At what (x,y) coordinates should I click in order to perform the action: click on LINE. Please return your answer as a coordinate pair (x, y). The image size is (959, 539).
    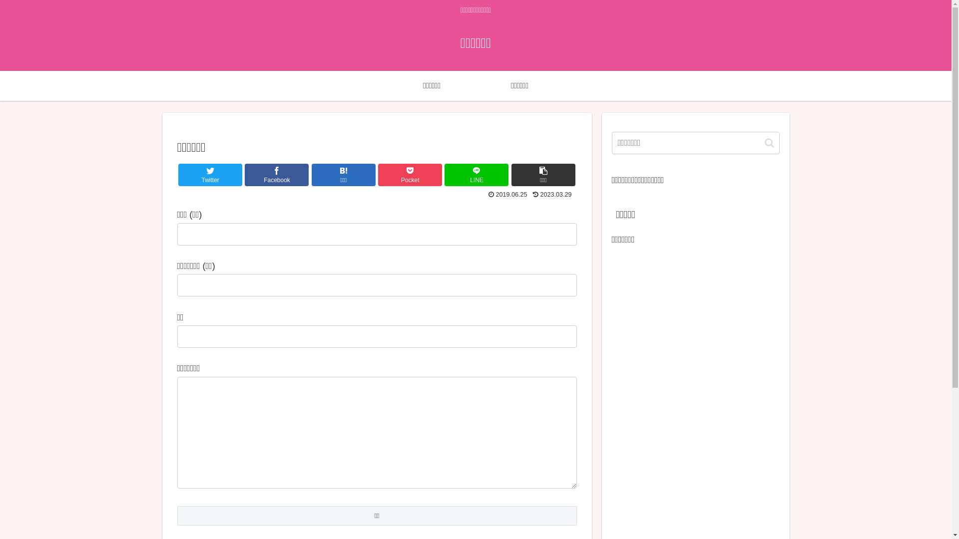
    Looking at the image, I should click on (477, 175).